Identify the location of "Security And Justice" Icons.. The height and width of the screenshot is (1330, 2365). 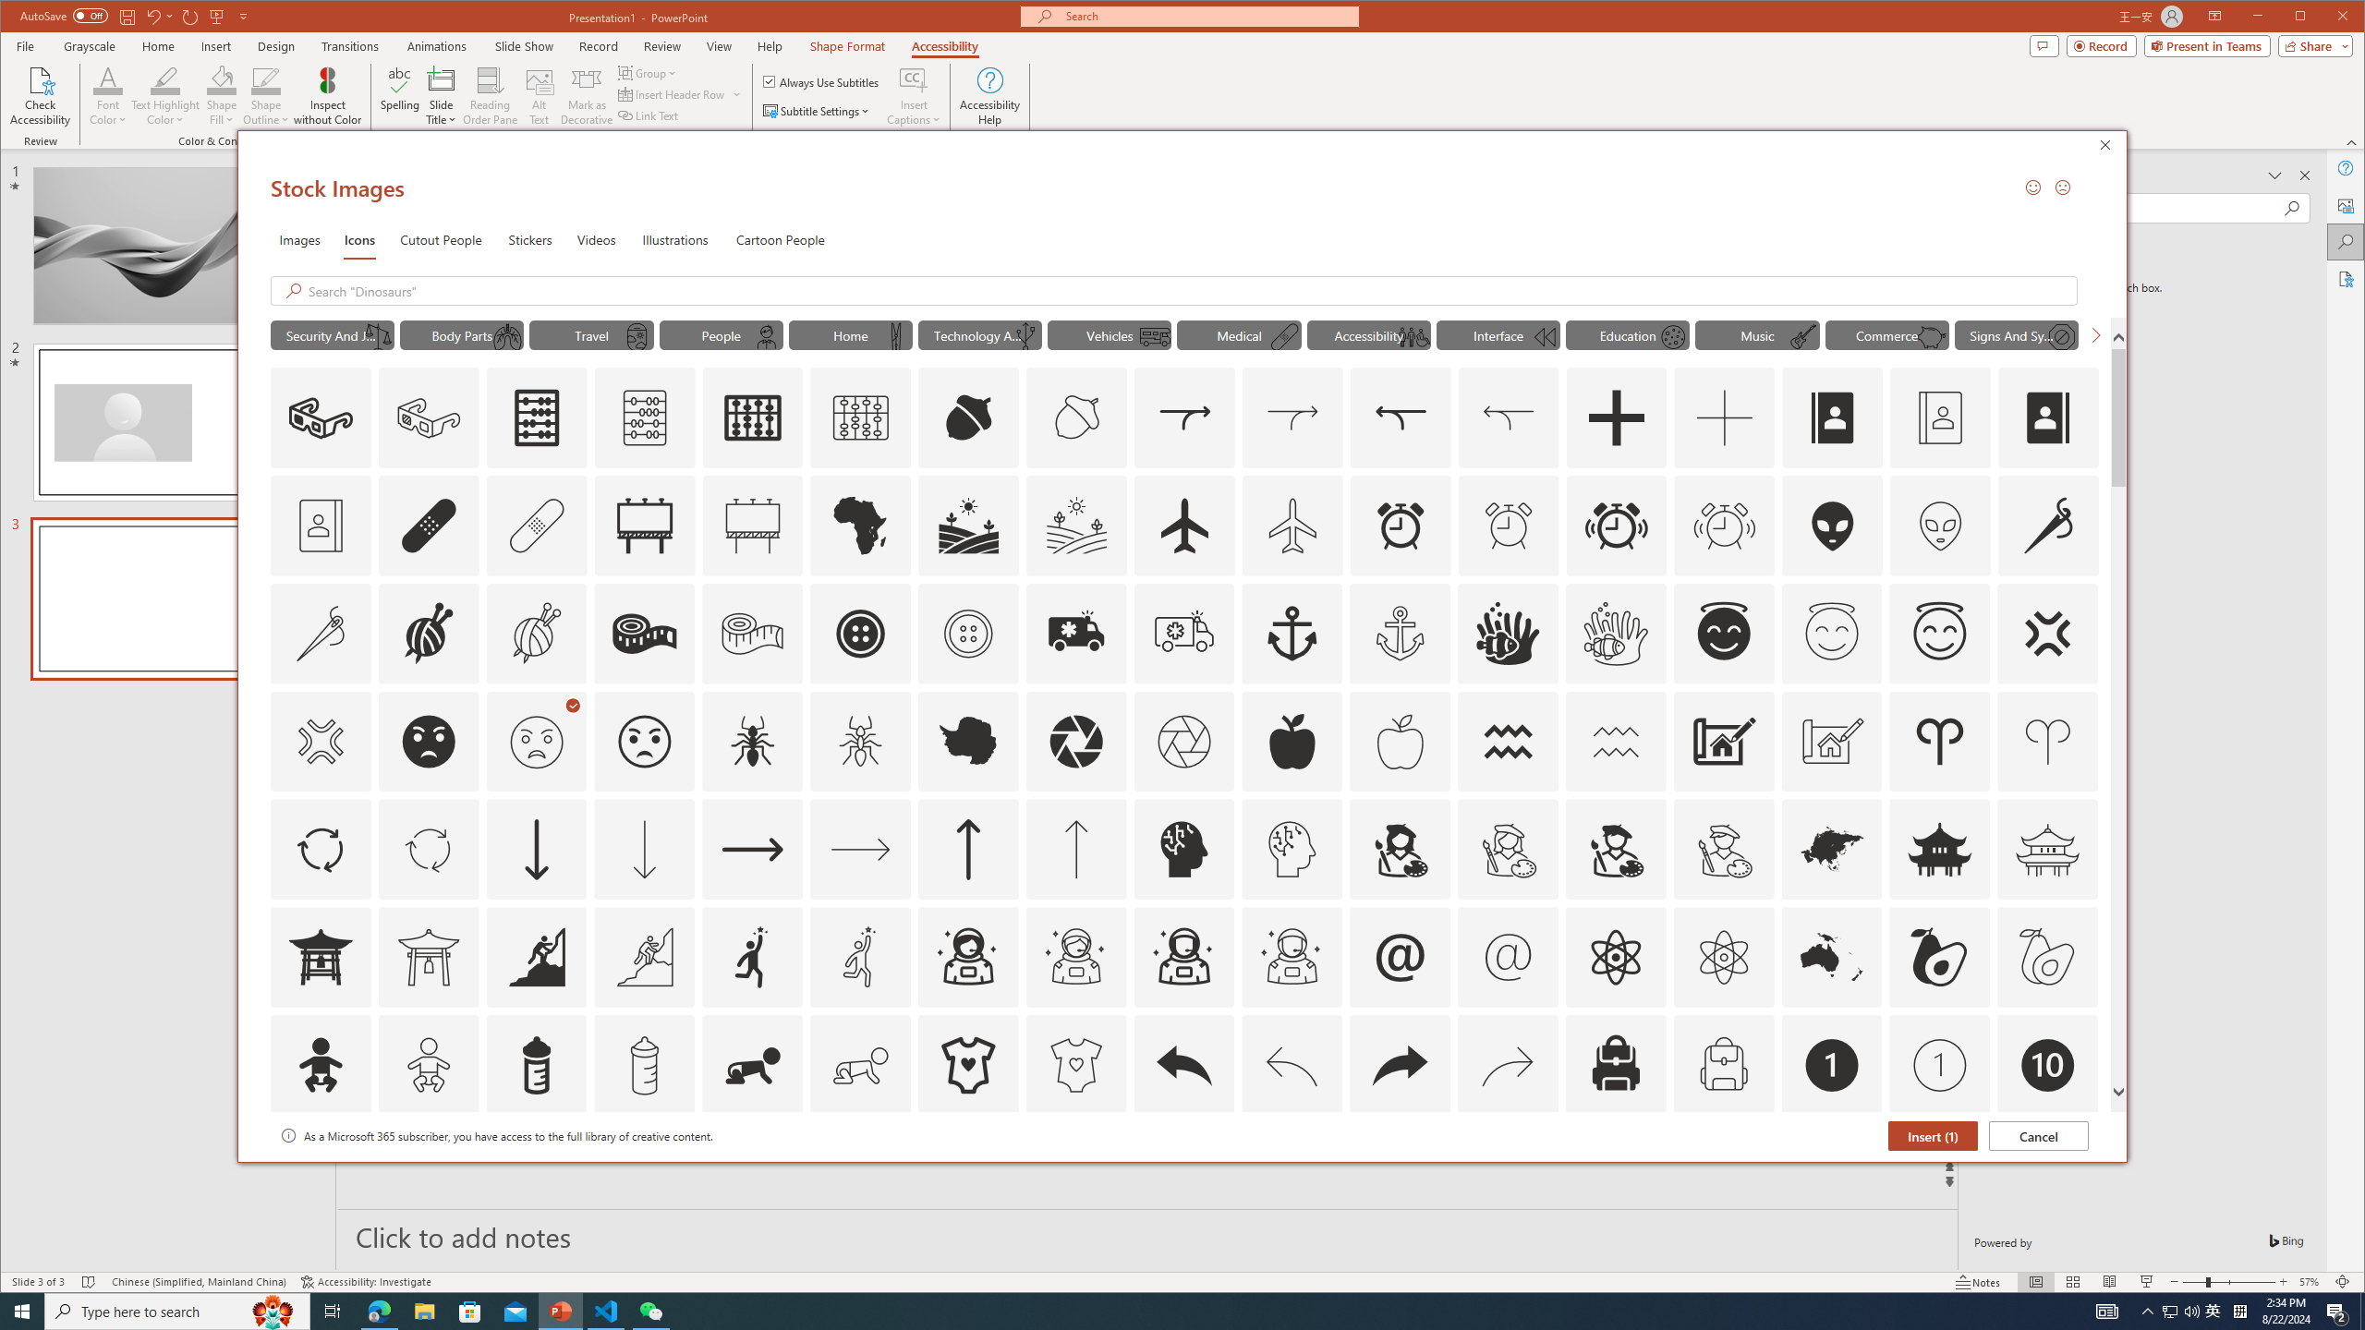
(332, 334).